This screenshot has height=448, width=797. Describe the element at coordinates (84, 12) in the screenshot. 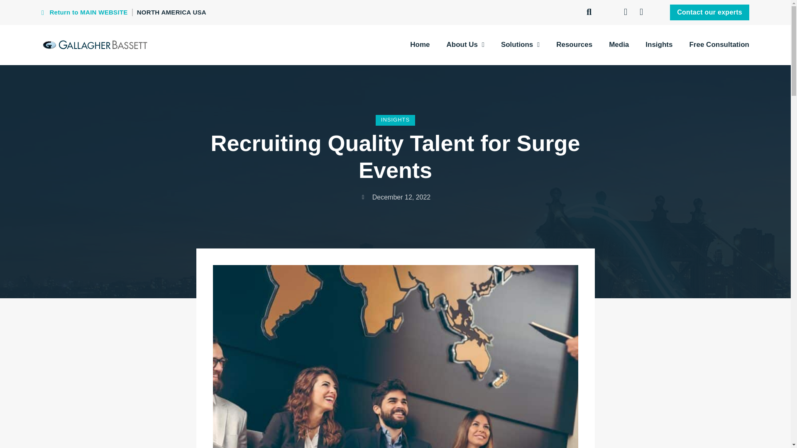

I see `Return to MAIN WEBSITE` at that location.